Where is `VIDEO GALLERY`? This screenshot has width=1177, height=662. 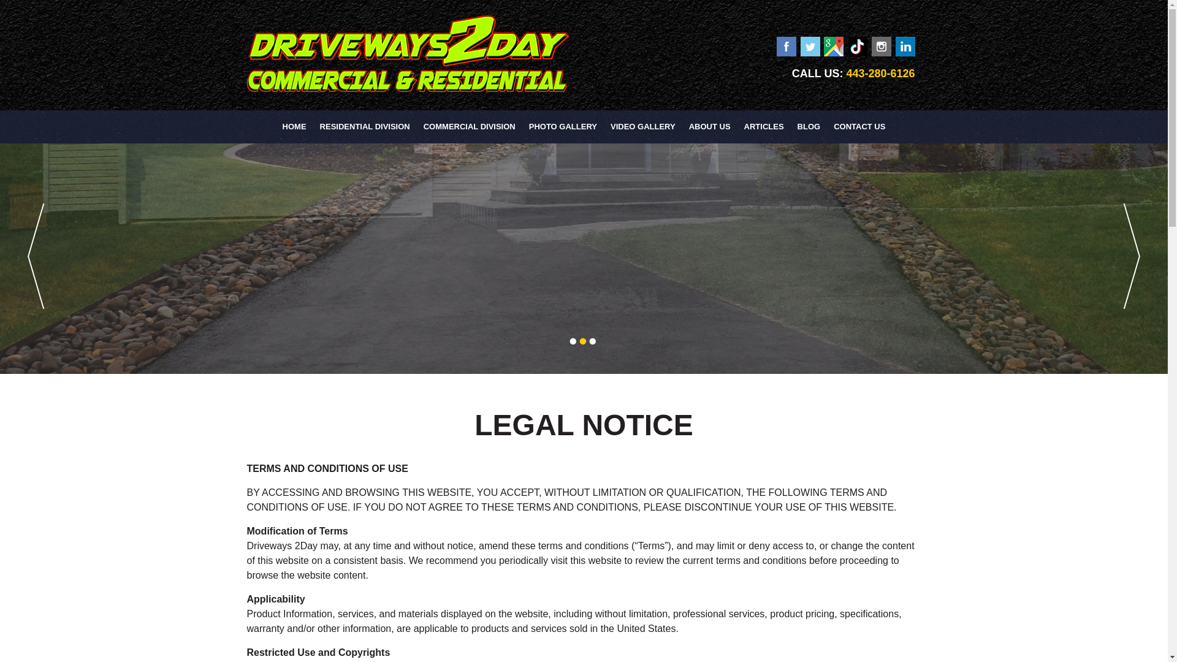
VIDEO GALLERY is located at coordinates (642, 127).